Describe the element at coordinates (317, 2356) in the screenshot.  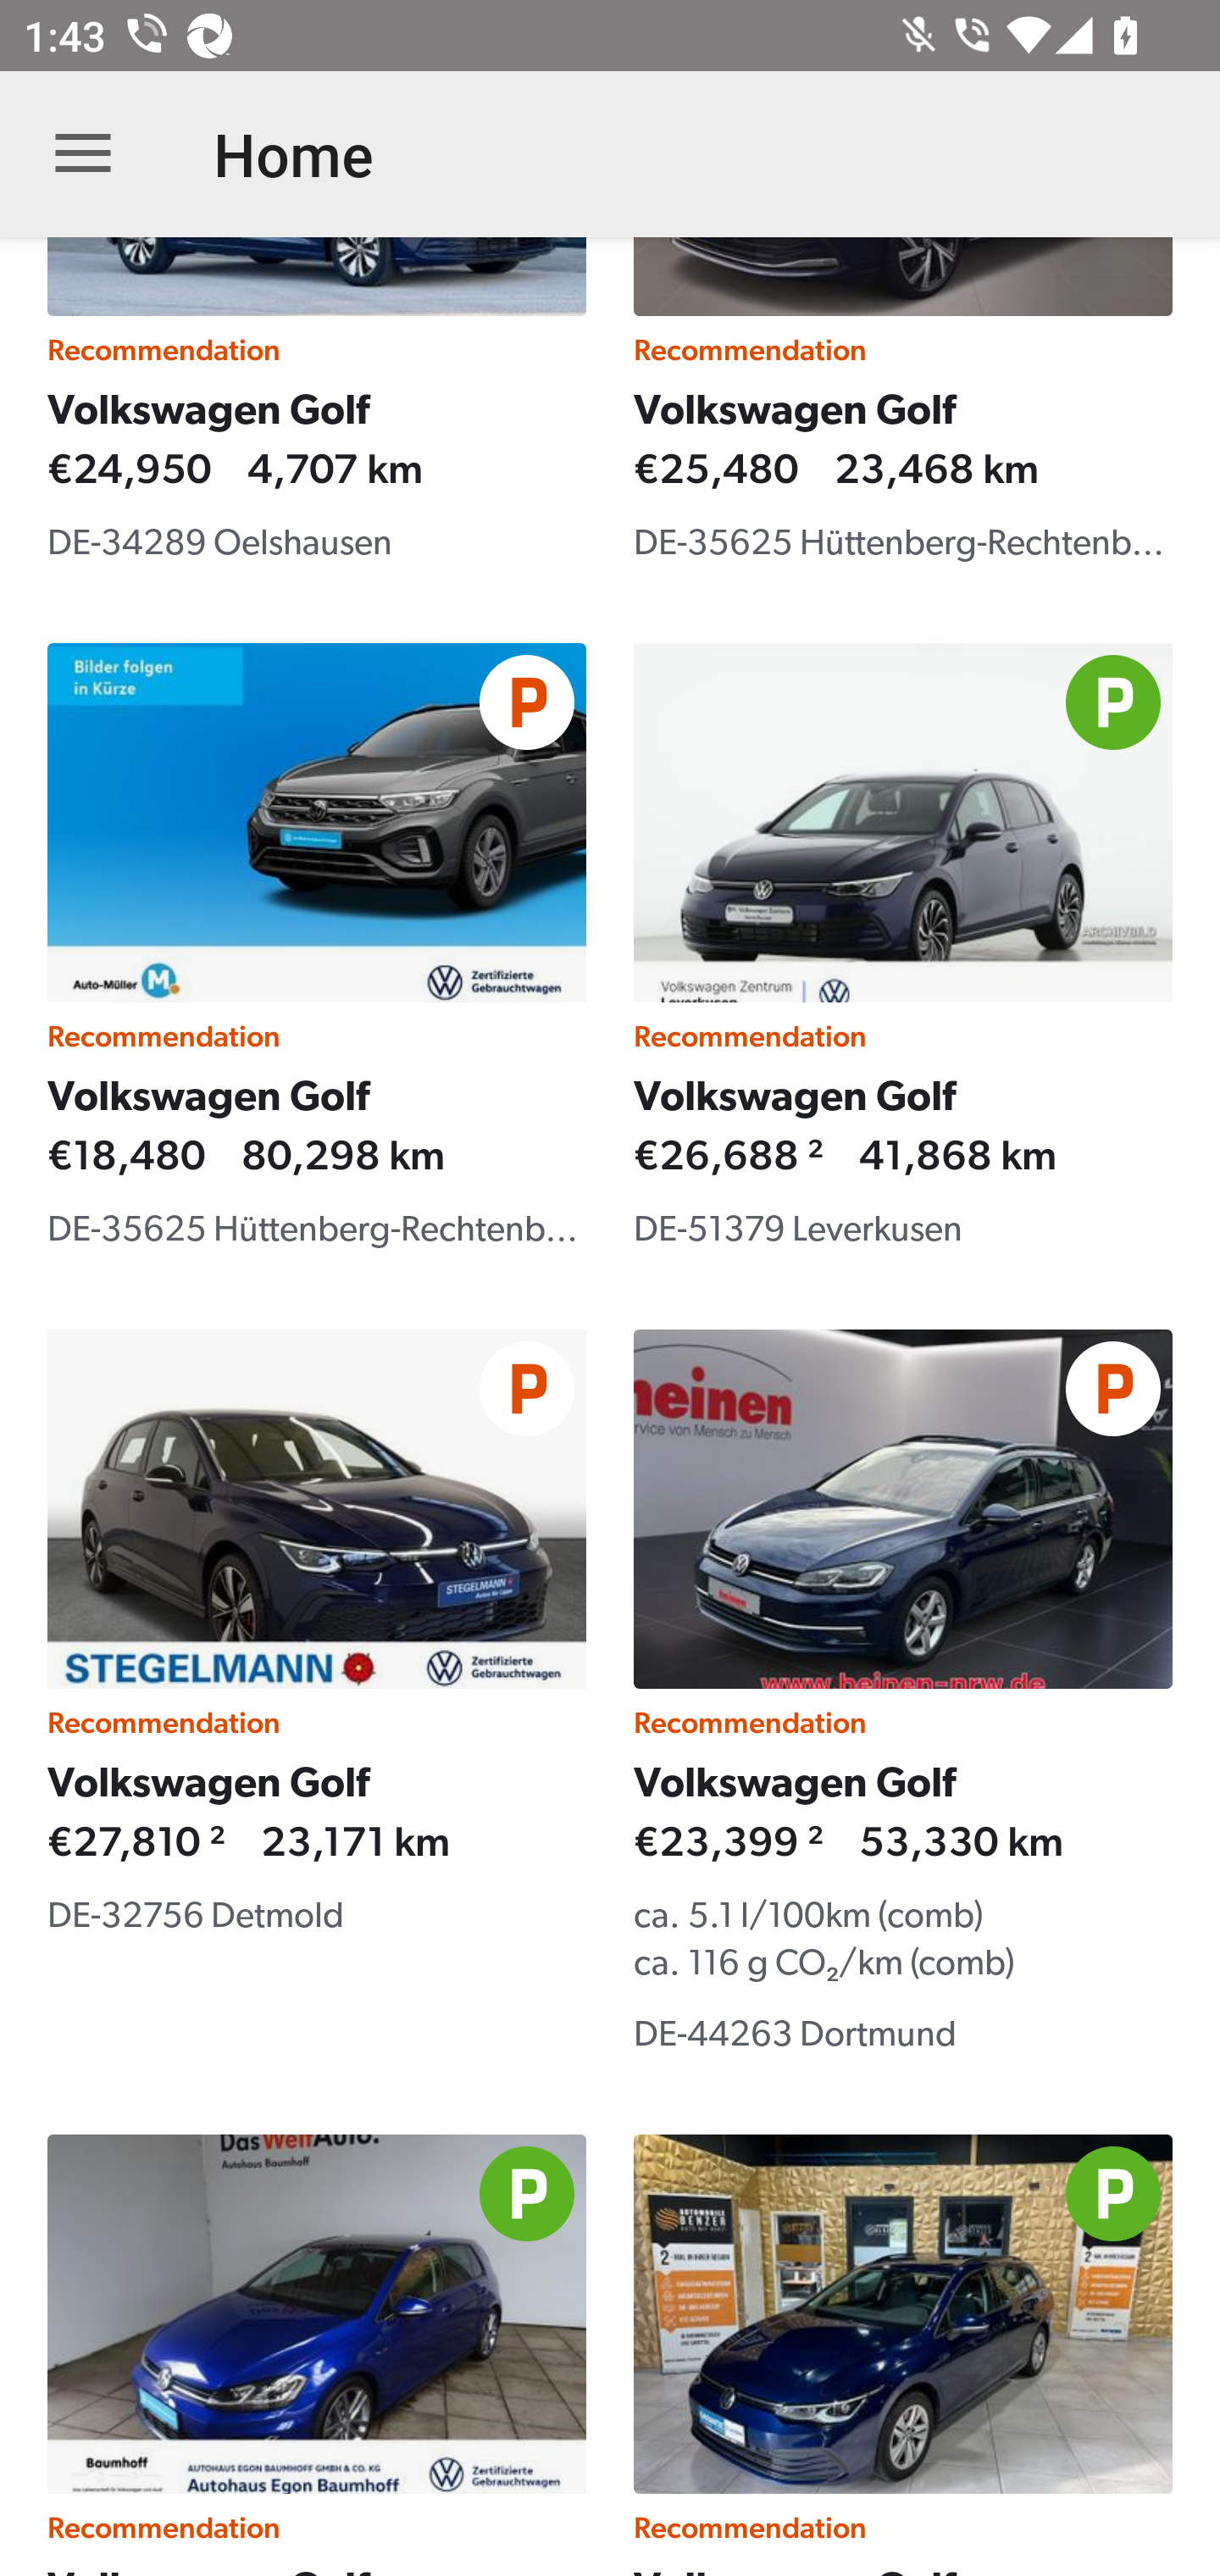
I see `Recommendation Volkswagen Golf` at that location.